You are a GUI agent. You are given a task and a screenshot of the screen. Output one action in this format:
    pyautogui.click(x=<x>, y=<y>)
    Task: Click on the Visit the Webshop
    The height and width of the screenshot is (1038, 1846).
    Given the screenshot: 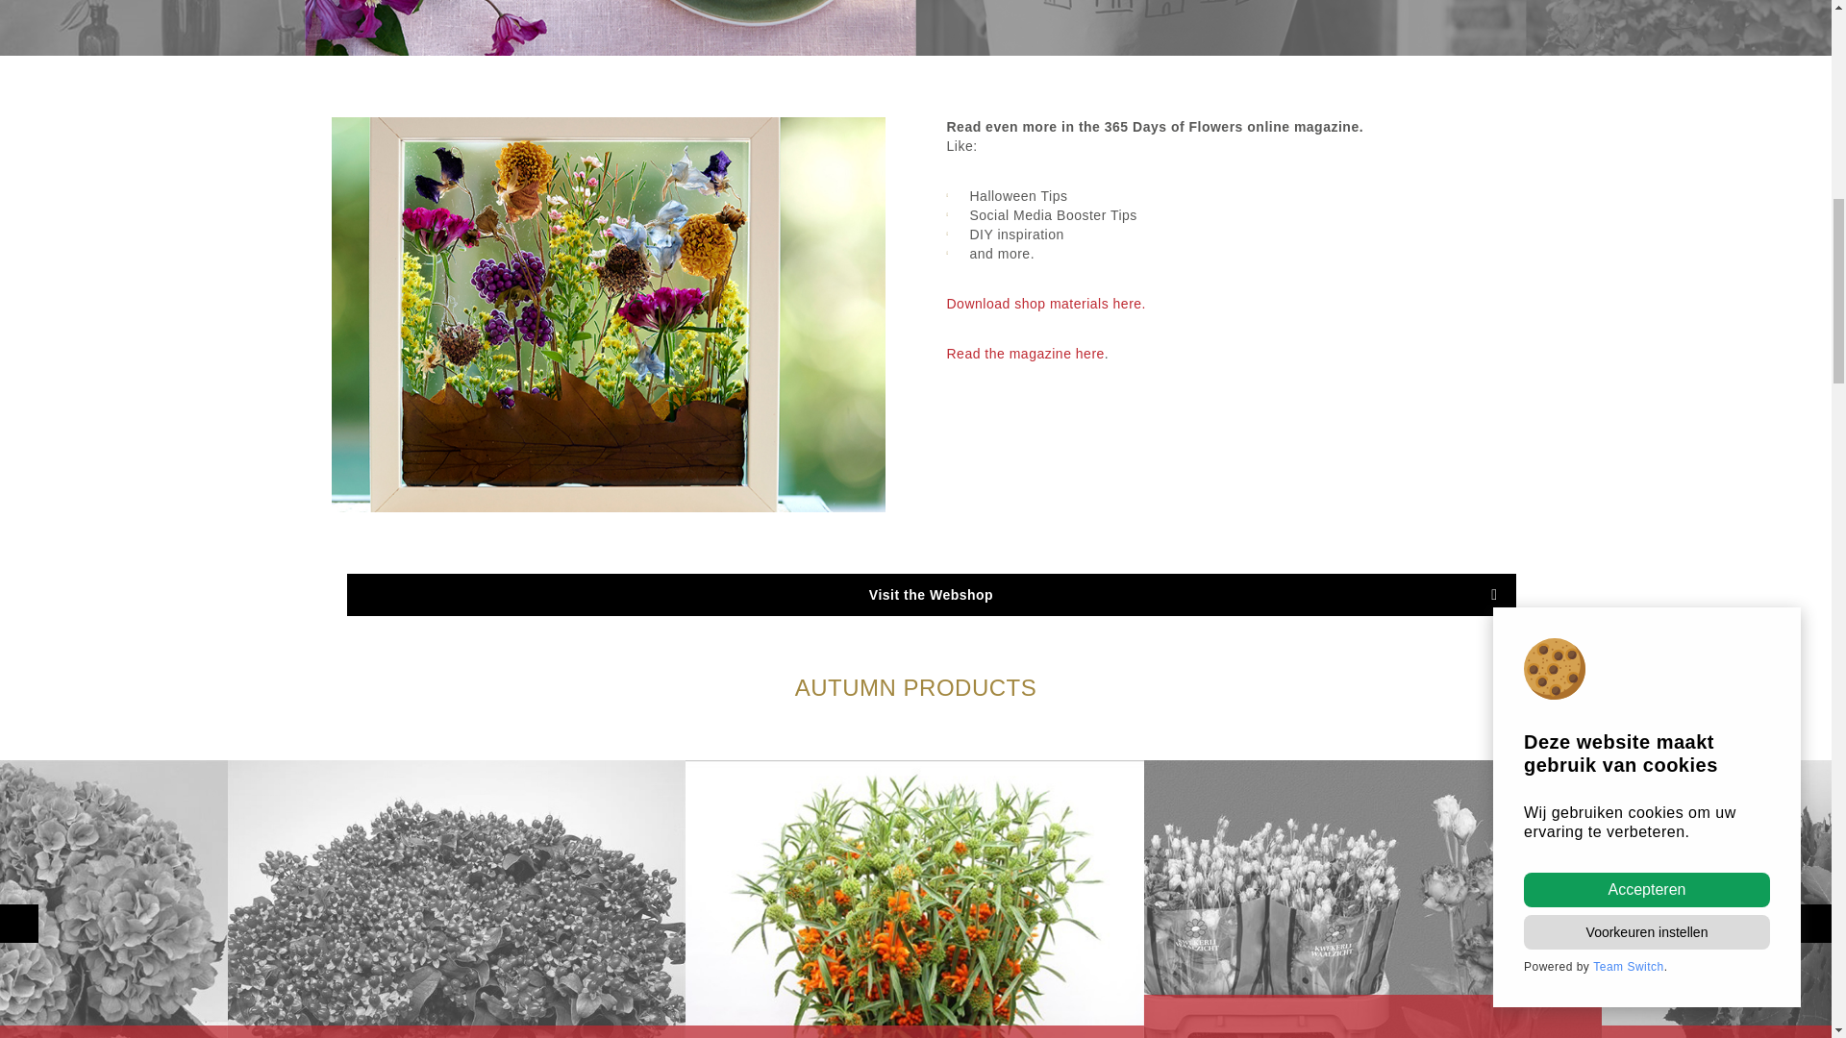 What is the action you would take?
    pyautogui.click(x=931, y=595)
    